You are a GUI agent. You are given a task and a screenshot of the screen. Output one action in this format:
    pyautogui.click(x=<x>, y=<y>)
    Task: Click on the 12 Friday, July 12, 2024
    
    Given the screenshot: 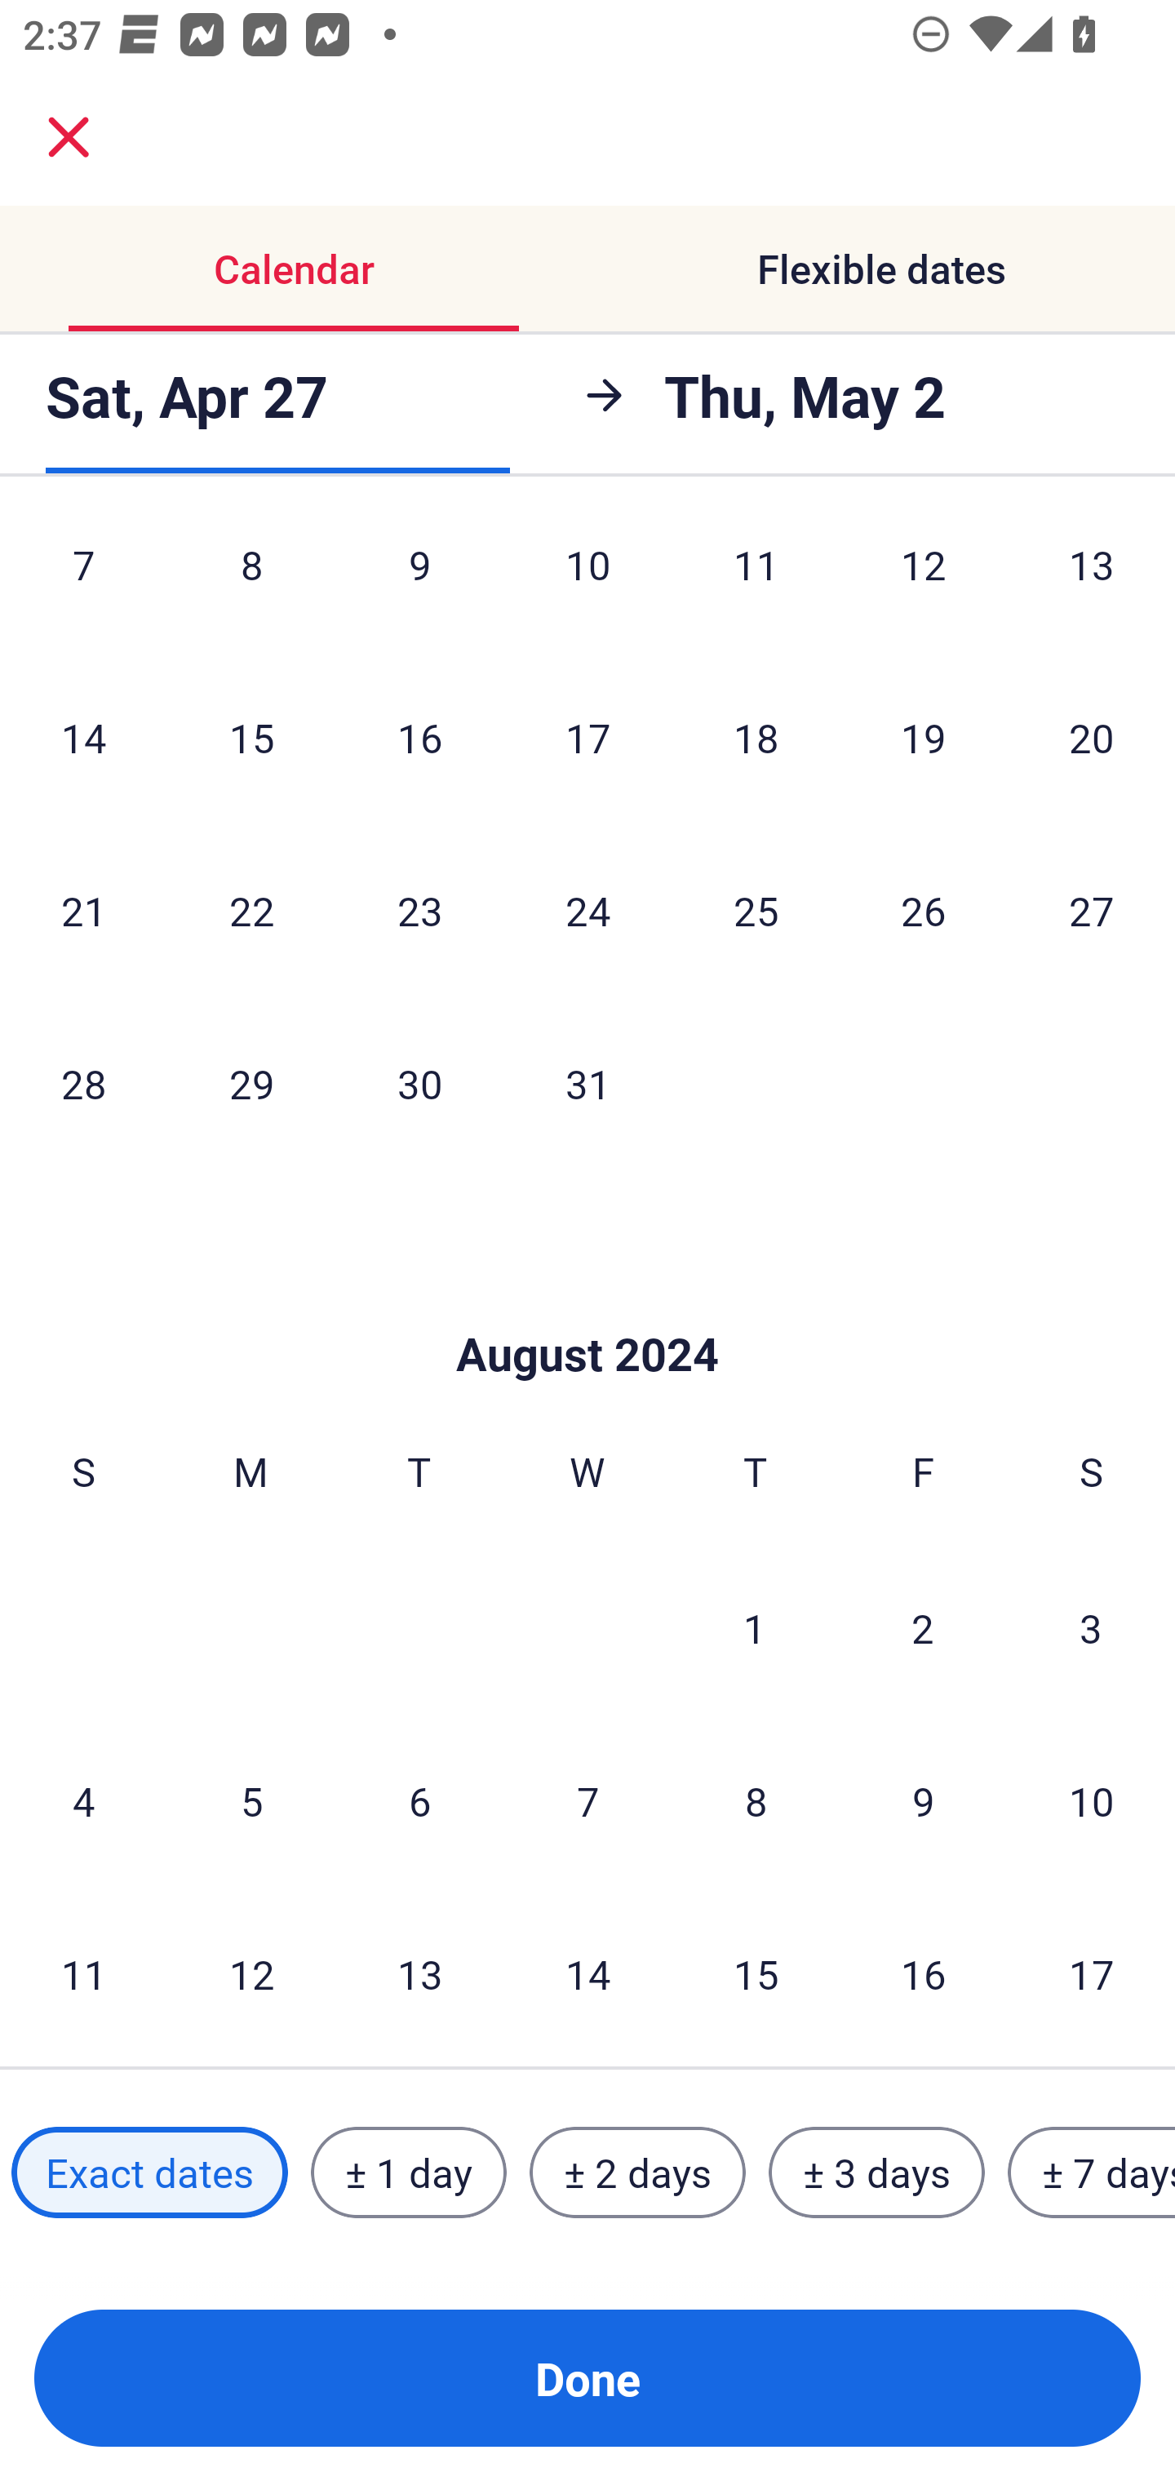 What is the action you would take?
    pyautogui.click(x=924, y=585)
    